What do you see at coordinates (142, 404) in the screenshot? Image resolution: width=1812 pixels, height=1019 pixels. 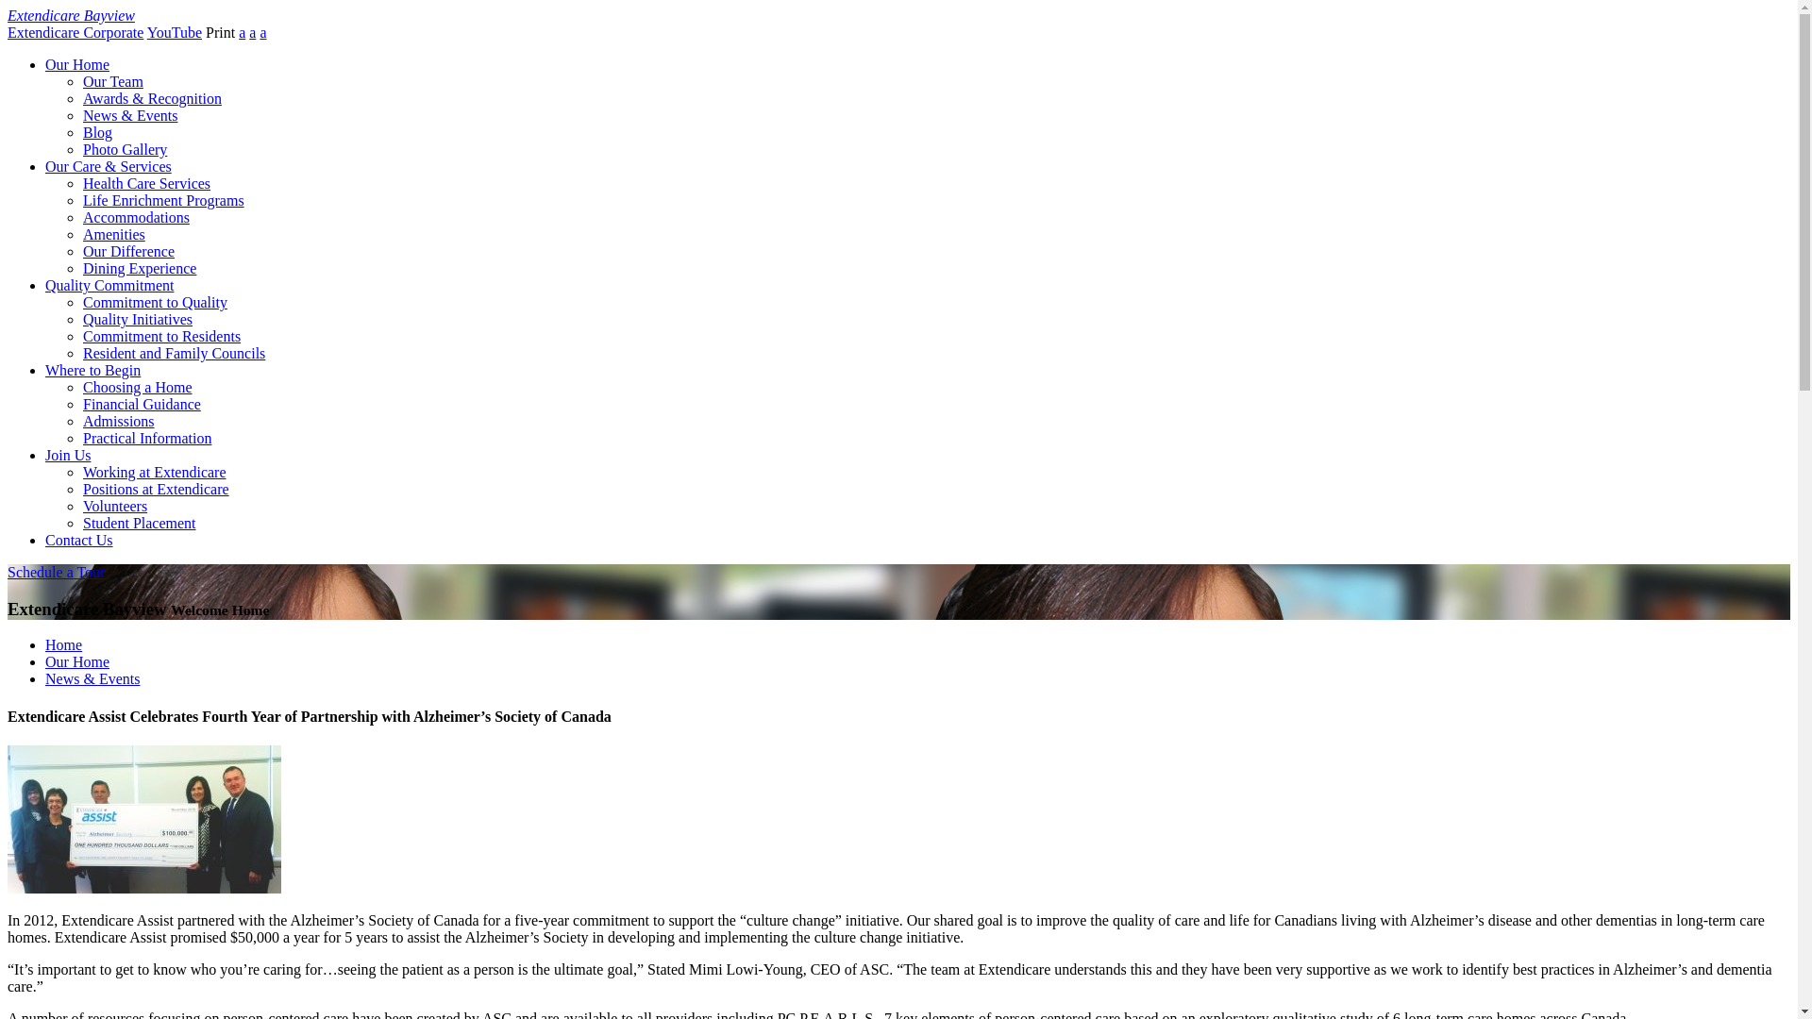 I see `Financial Guidance` at bounding box center [142, 404].